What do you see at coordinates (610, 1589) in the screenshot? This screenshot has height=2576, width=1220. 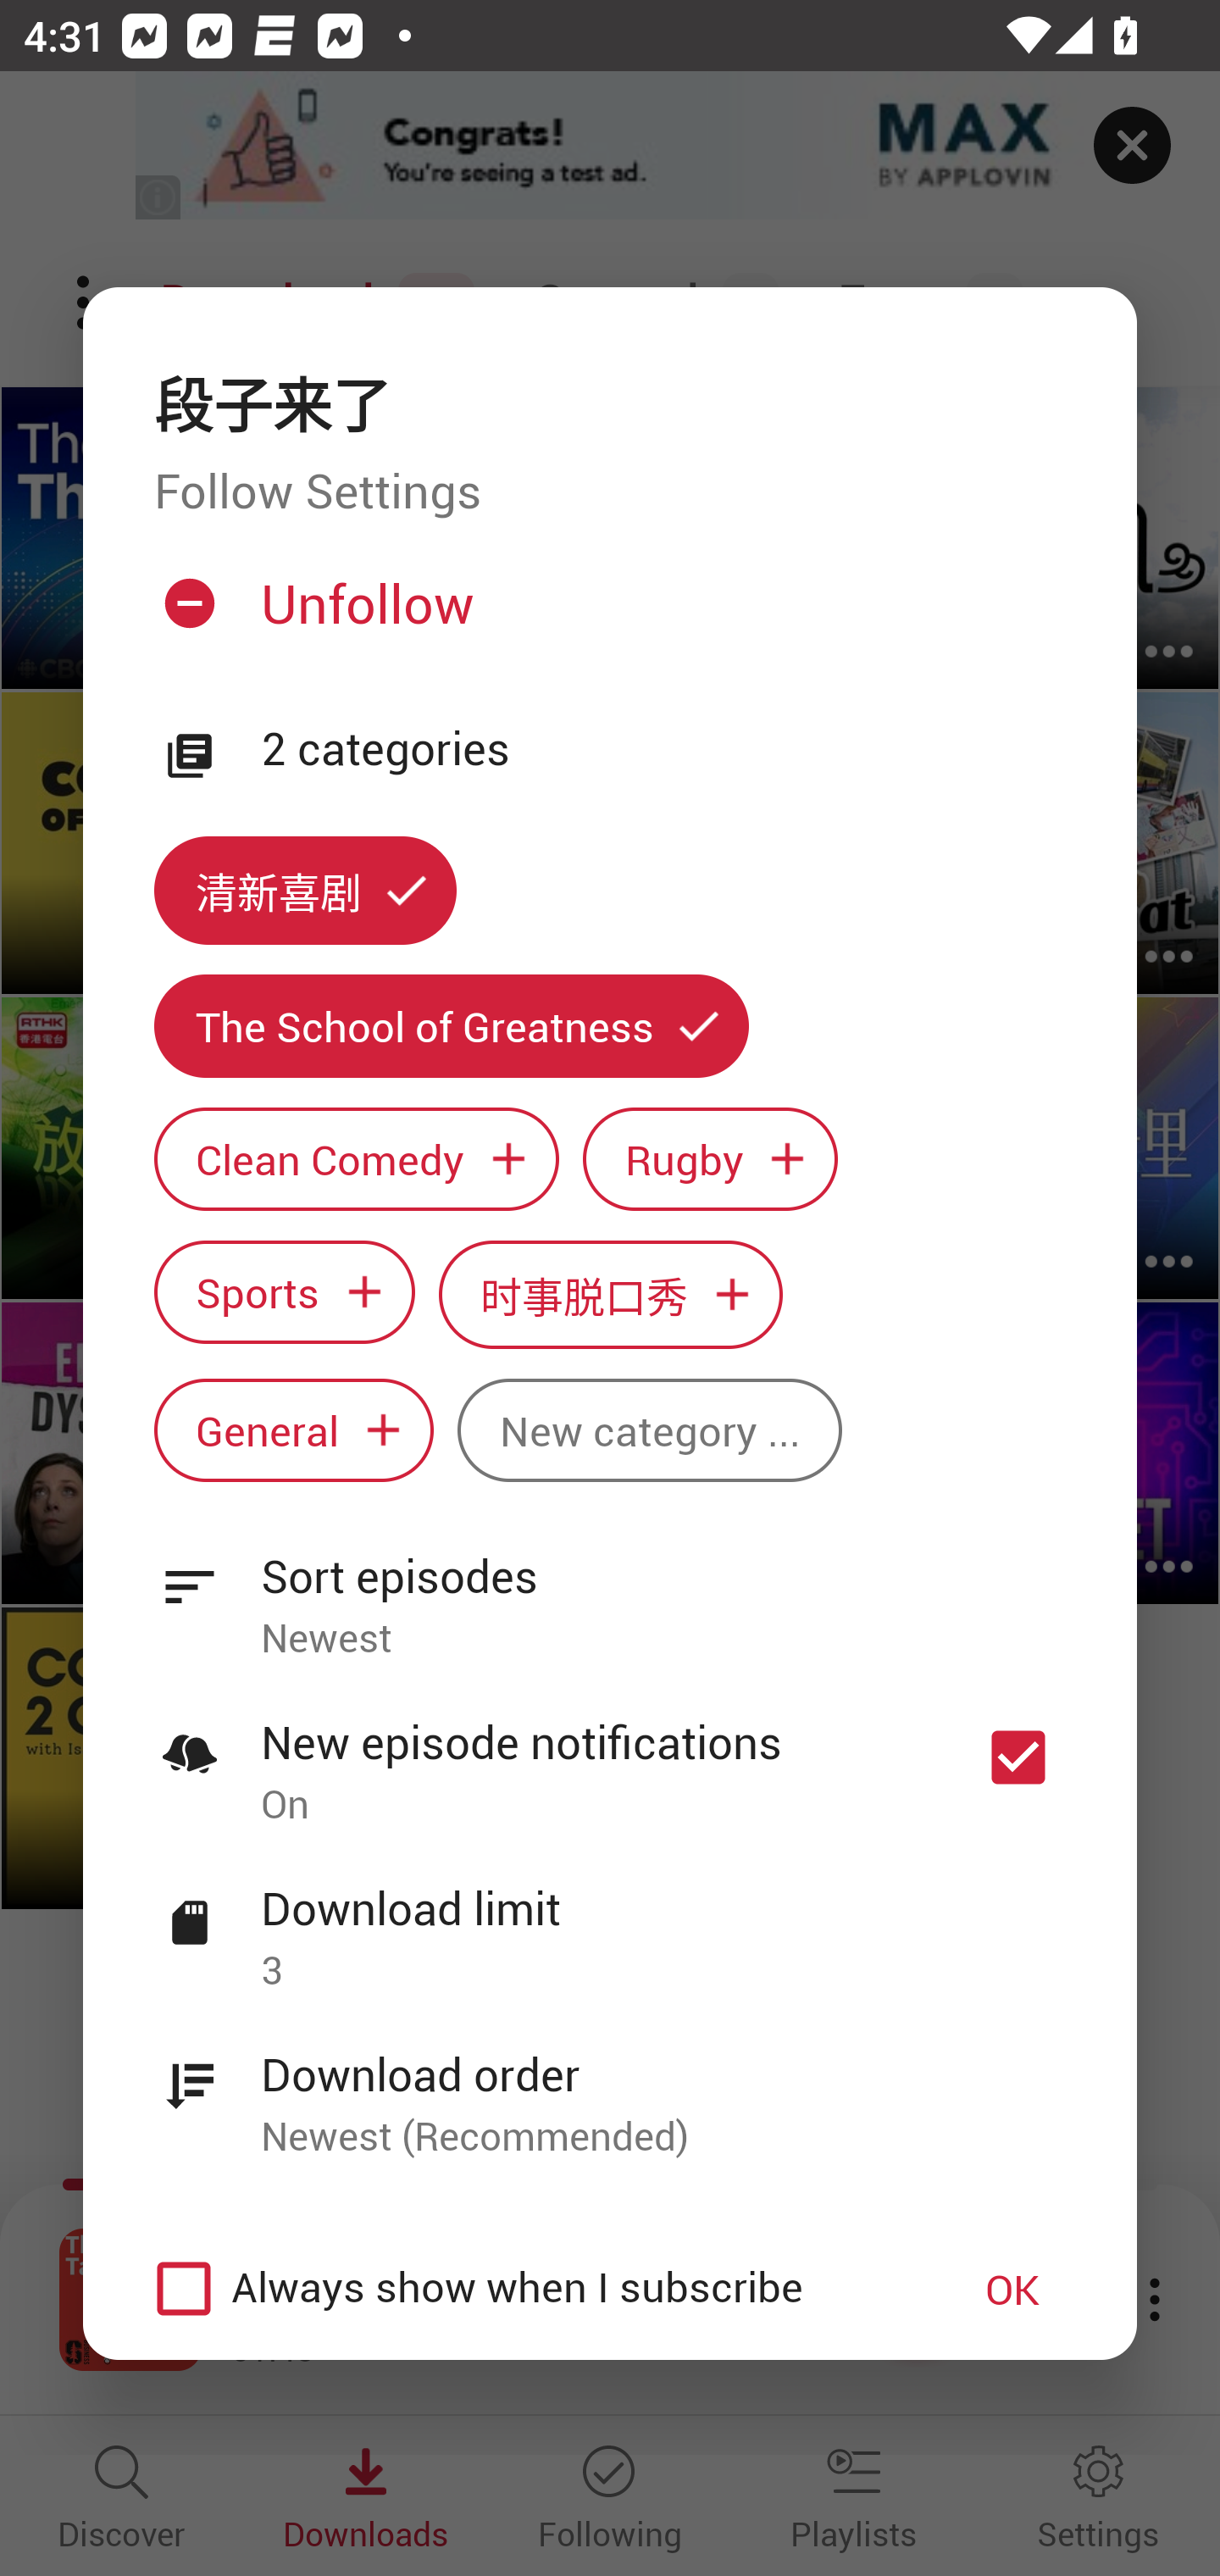 I see `Sort episodes Newest` at bounding box center [610, 1589].